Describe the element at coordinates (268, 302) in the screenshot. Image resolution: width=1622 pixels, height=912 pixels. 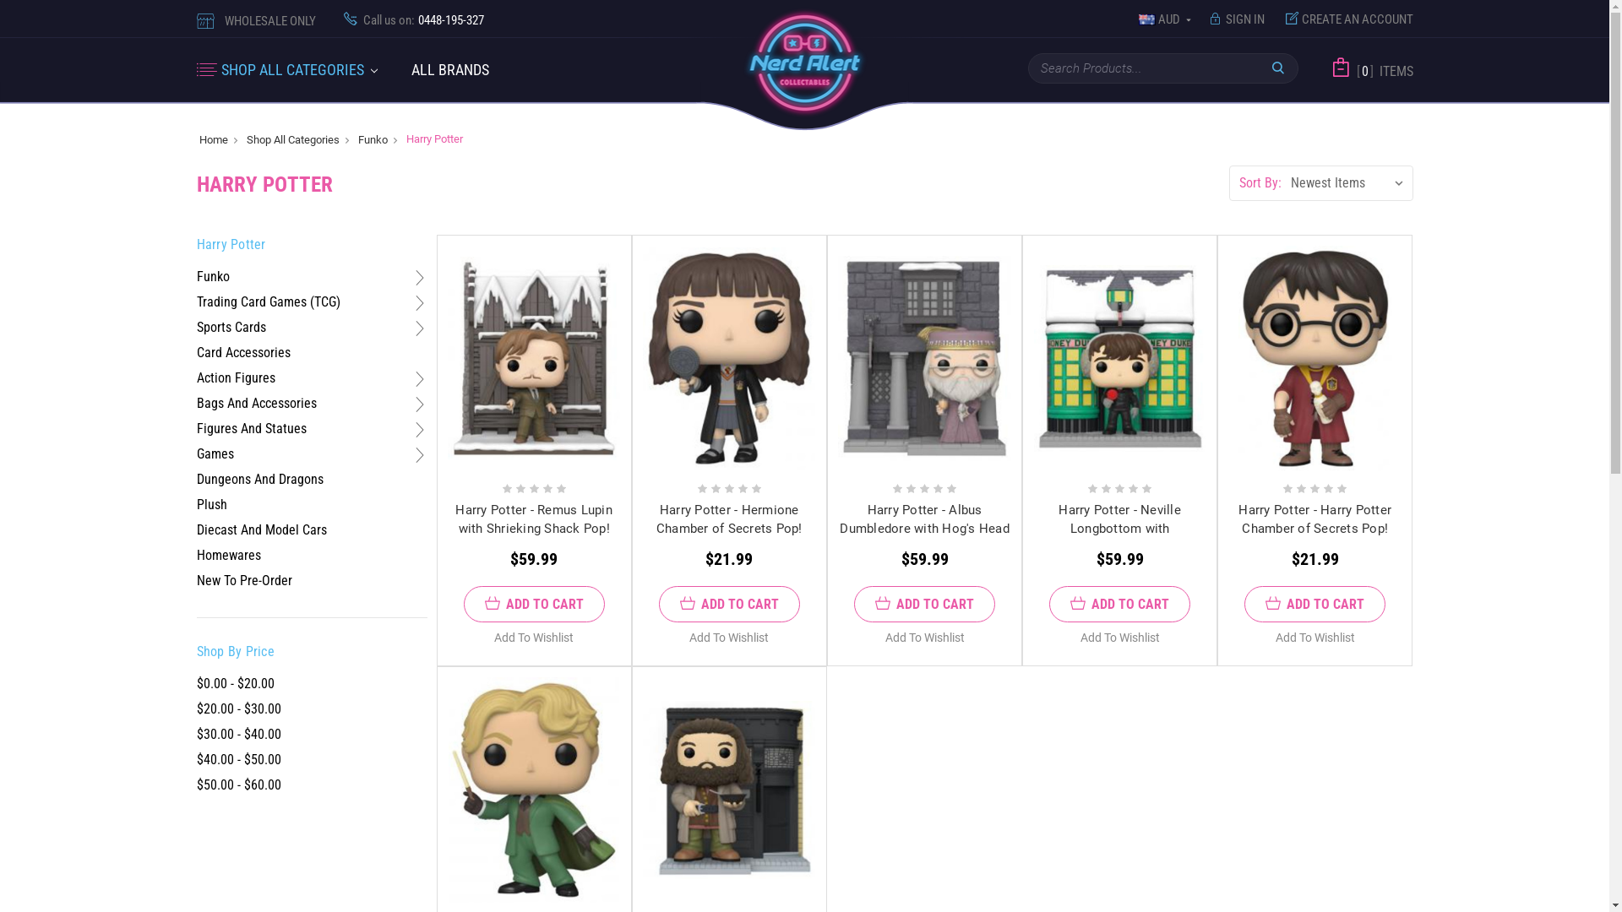
I see `Trading Card Games (TCG)` at that location.